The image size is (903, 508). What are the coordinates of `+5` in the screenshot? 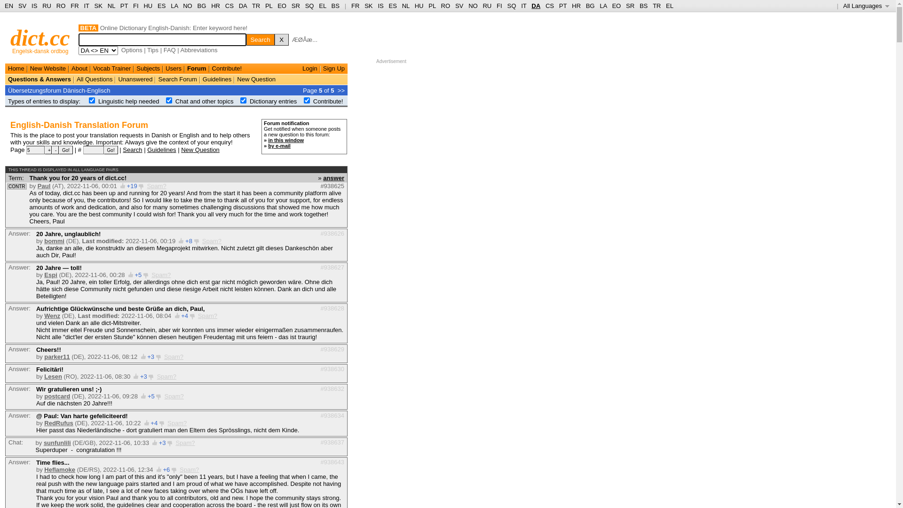 It's located at (138, 275).